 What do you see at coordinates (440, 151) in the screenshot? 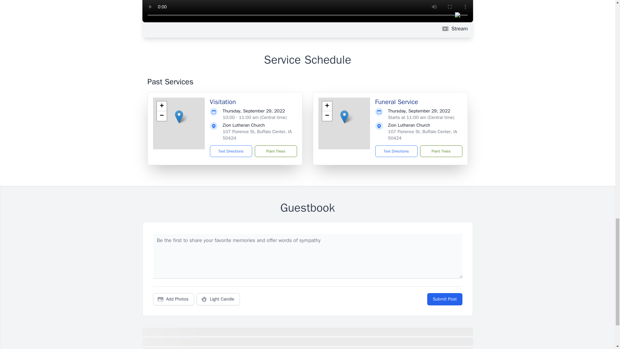
I see `Plant Trees` at bounding box center [440, 151].